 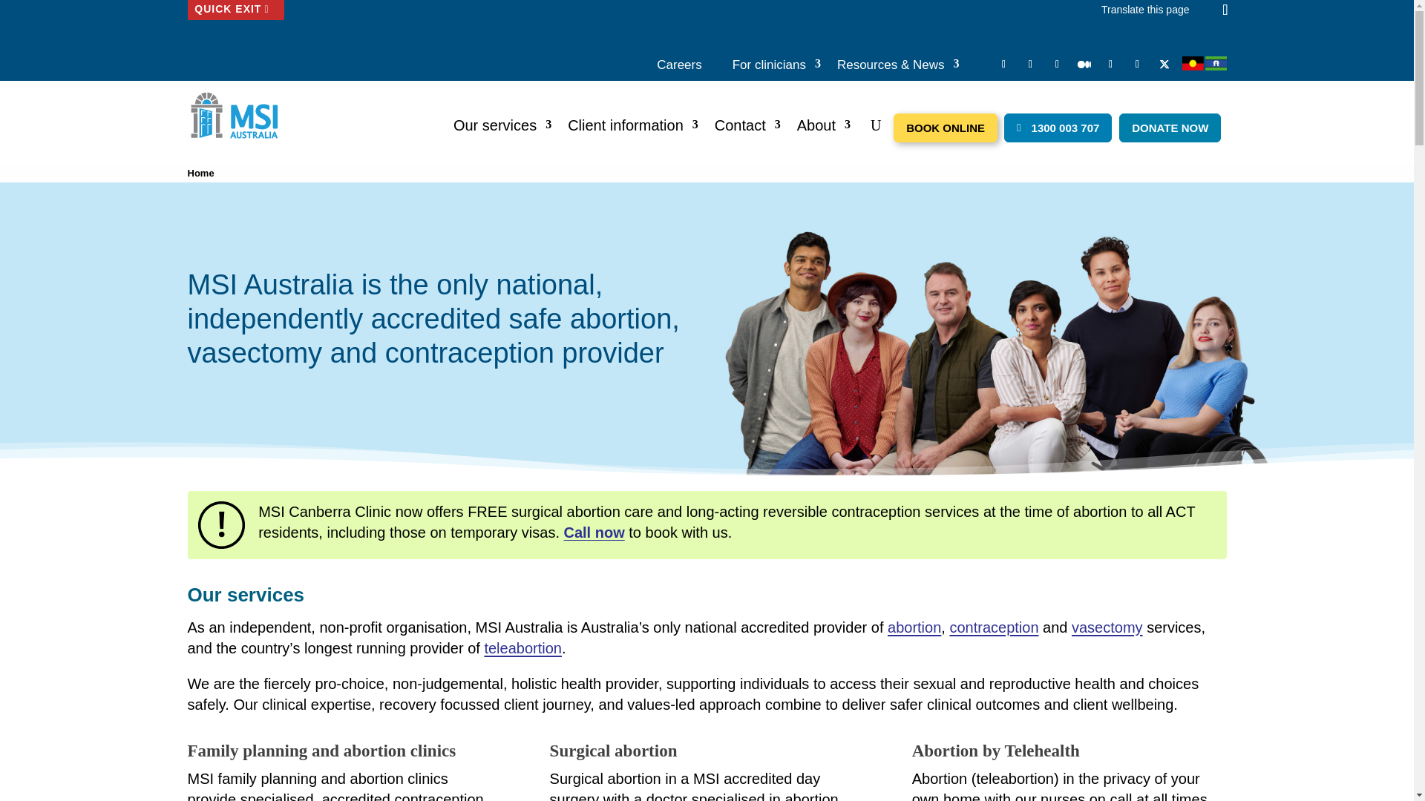 I want to click on About, so click(x=824, y=129).